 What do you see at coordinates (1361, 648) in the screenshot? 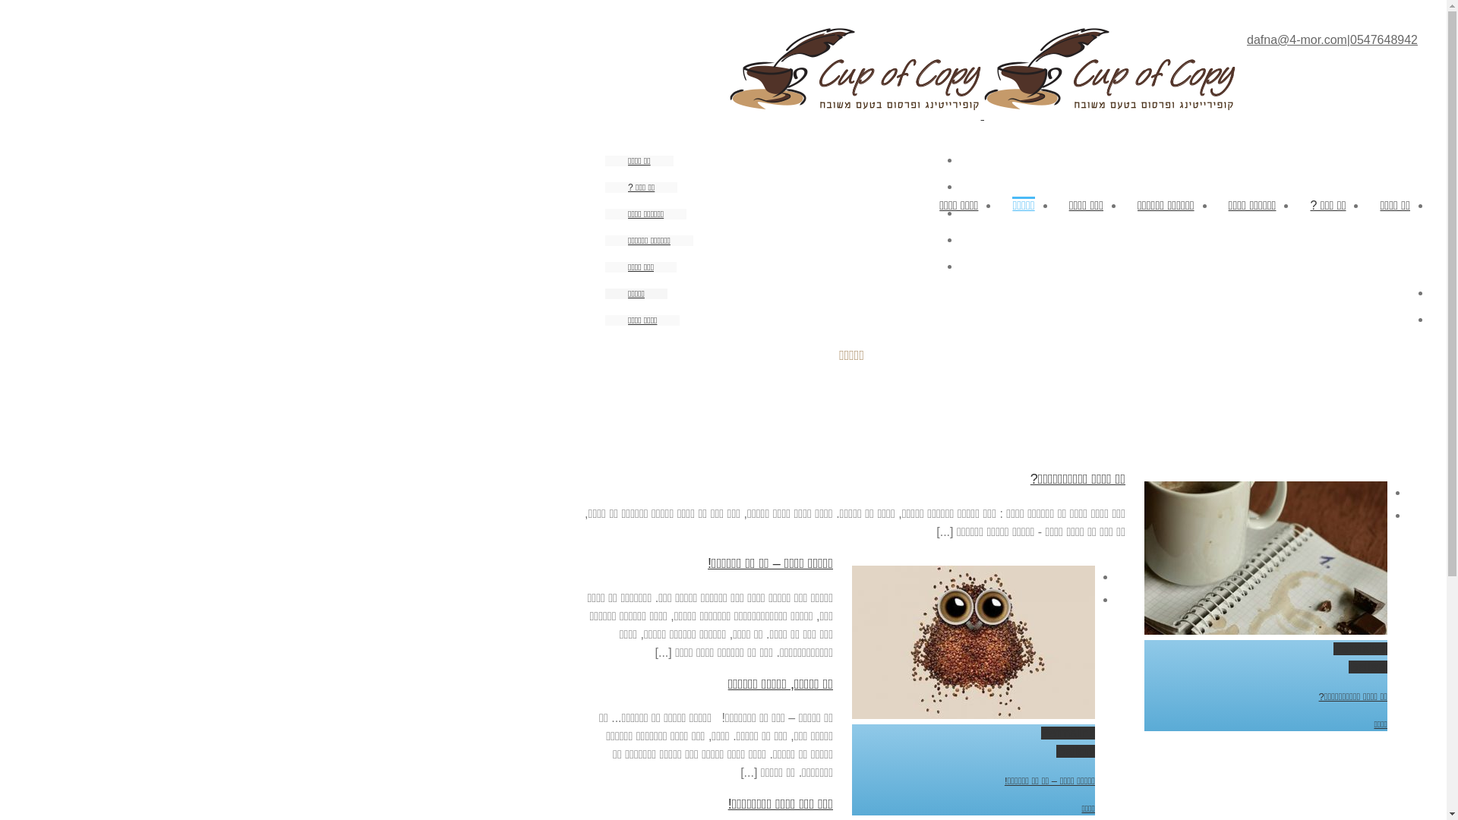
I see `Permalink` at bounding box center [1361, 648].